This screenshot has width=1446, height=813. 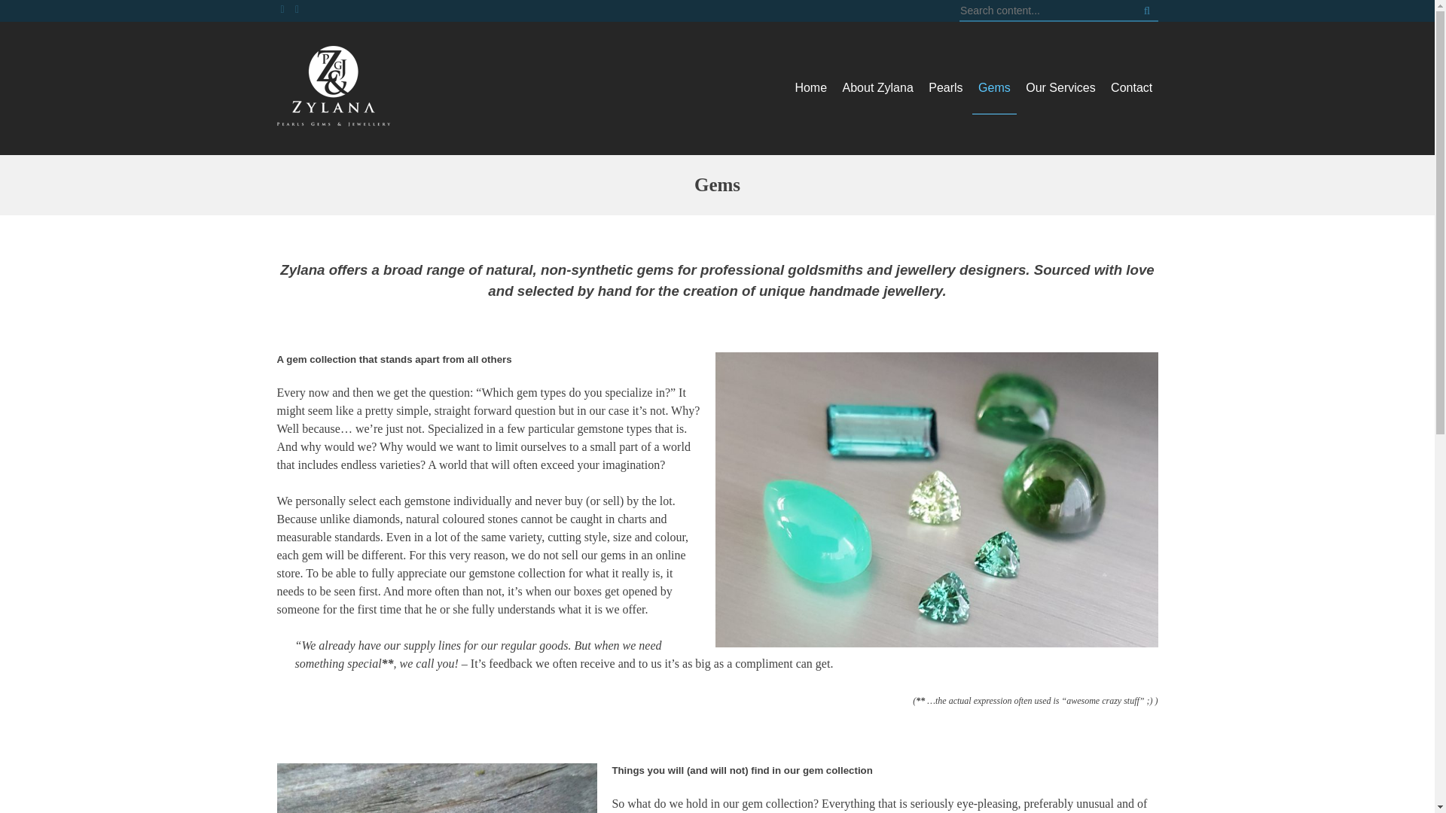 I want to click on Contact, so click(x=1128, y=89).